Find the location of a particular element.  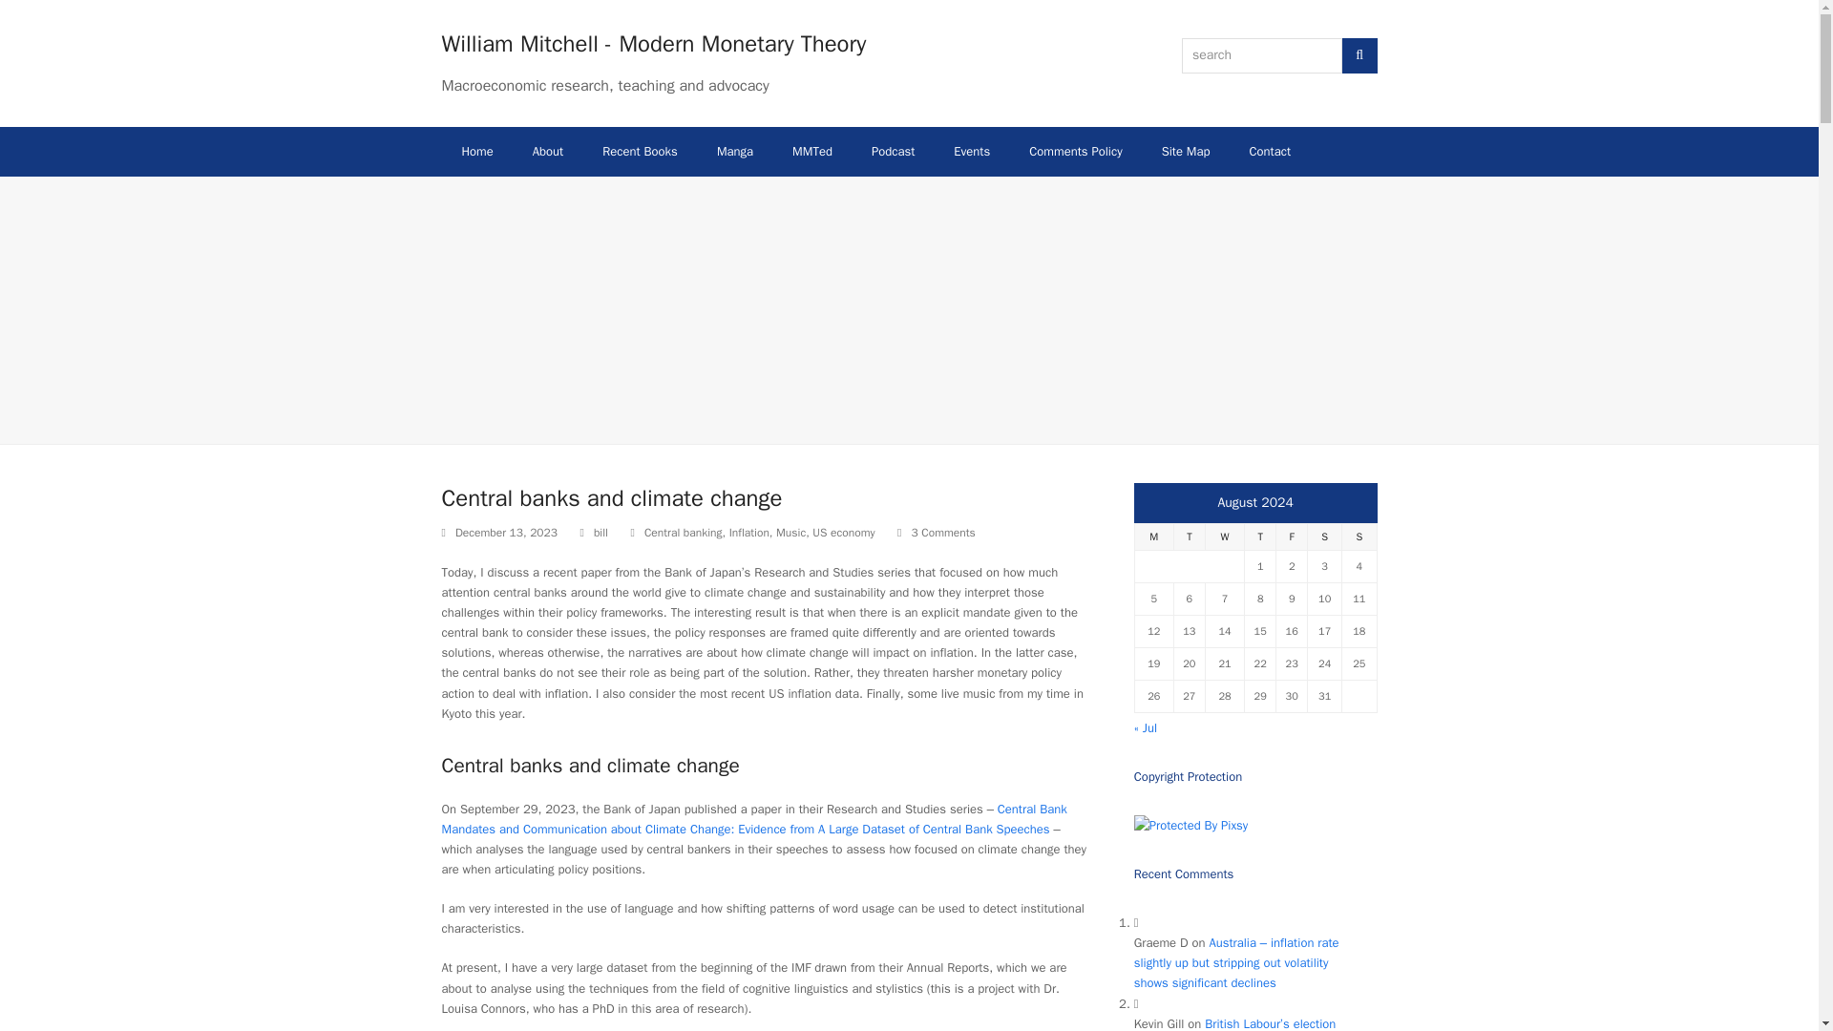

William Mitchell - Modern Monetary Theory is located at coordinates (653, 44).